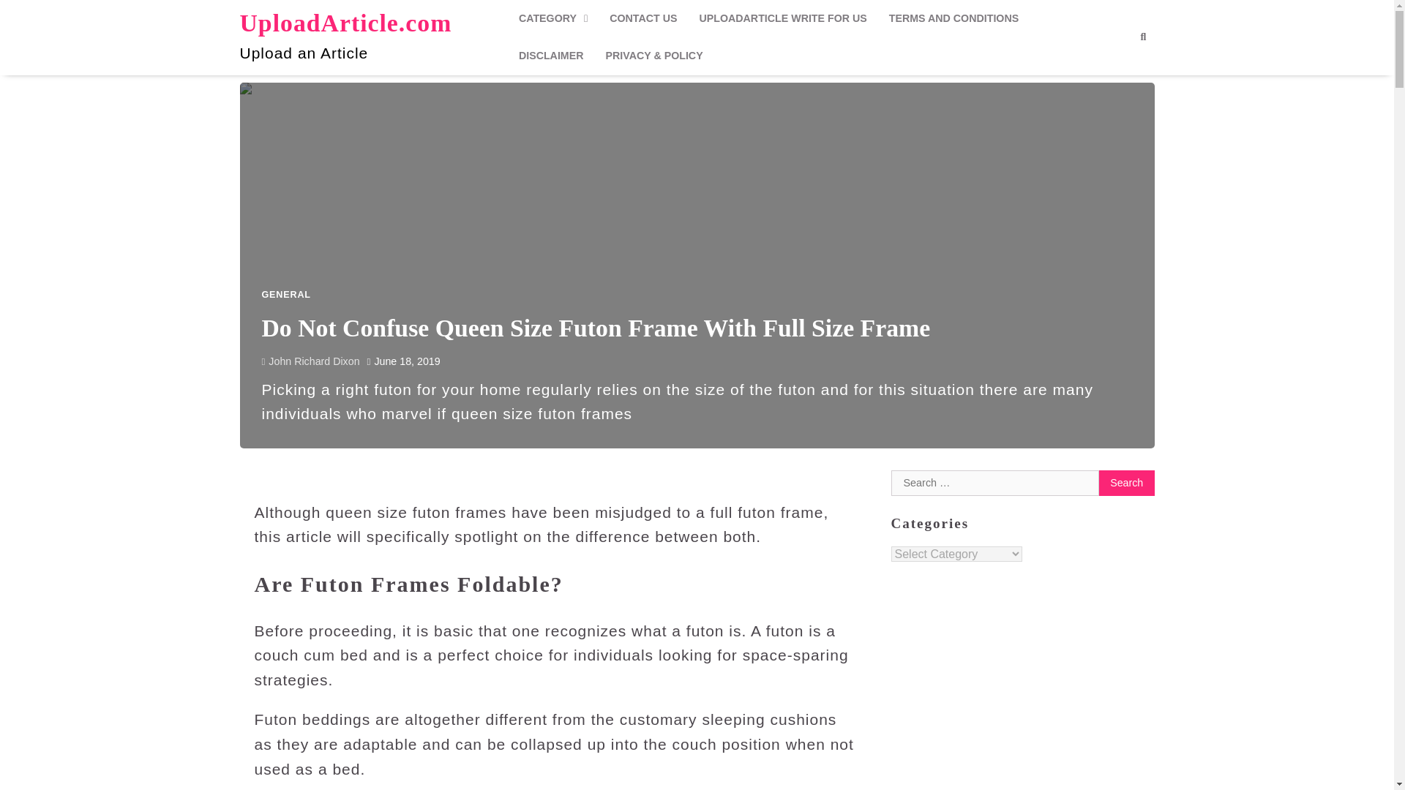 This screenshot has width=1405, height=790. What do you see at coordinates (1117, 72) in the screenshot?
I see `Search` at bounding box center [1117, 72].